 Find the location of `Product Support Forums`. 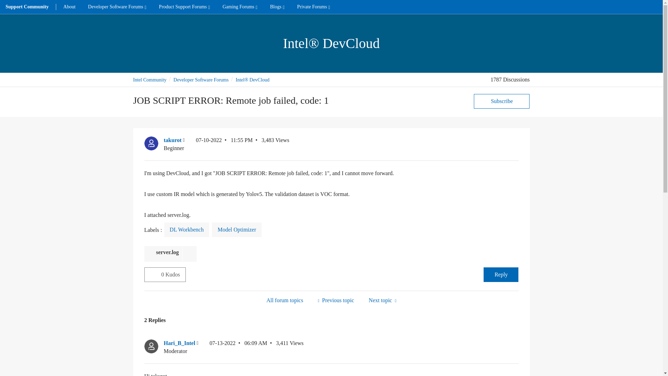

Product Support Forums is located at coordinates (184, 7).